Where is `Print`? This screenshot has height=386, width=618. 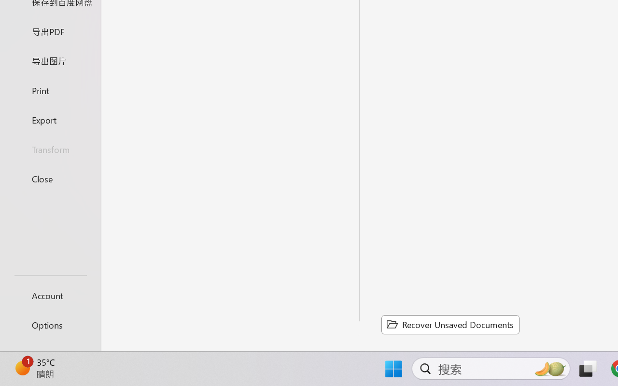 Print is located at coordinates (50, 90).